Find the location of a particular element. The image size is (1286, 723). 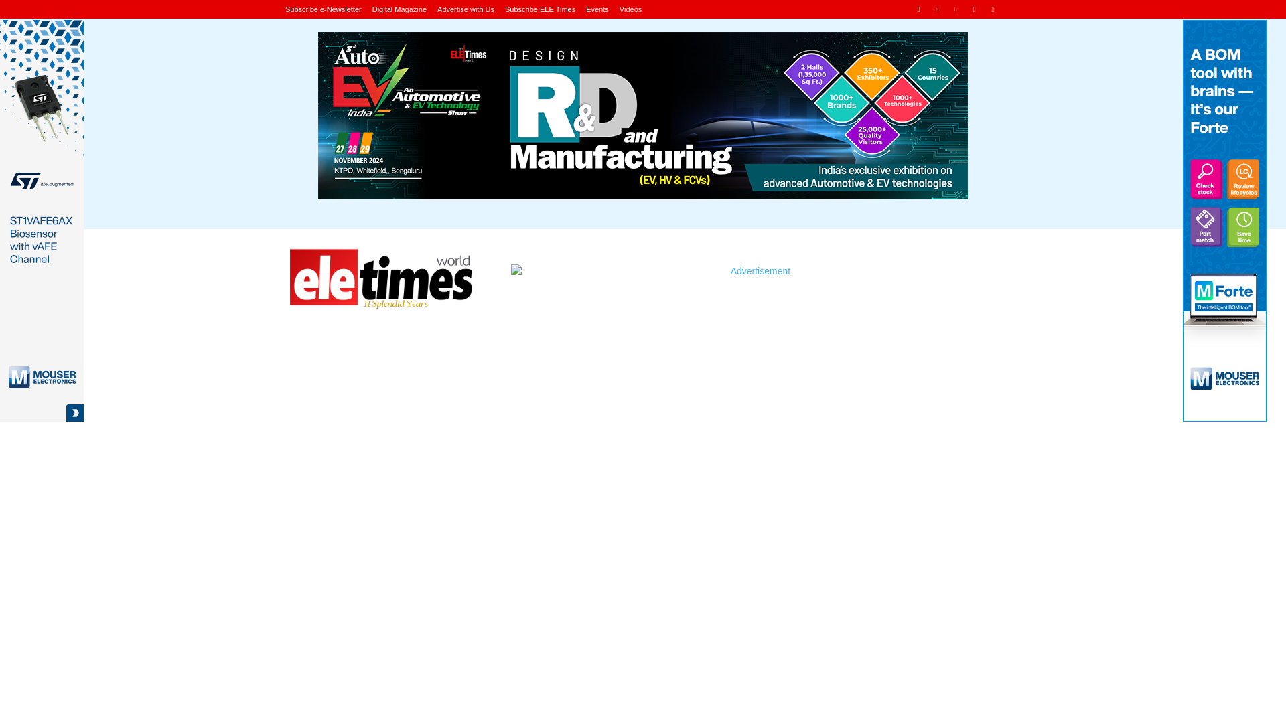

Pinterest is located at coordinates (956, 9).